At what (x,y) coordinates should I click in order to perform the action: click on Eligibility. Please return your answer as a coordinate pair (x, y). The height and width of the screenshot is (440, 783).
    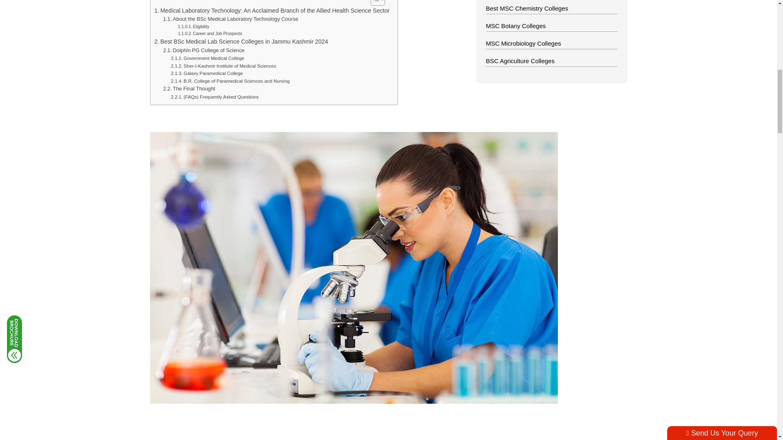
    Looking at the image, I should click on (193, 27).